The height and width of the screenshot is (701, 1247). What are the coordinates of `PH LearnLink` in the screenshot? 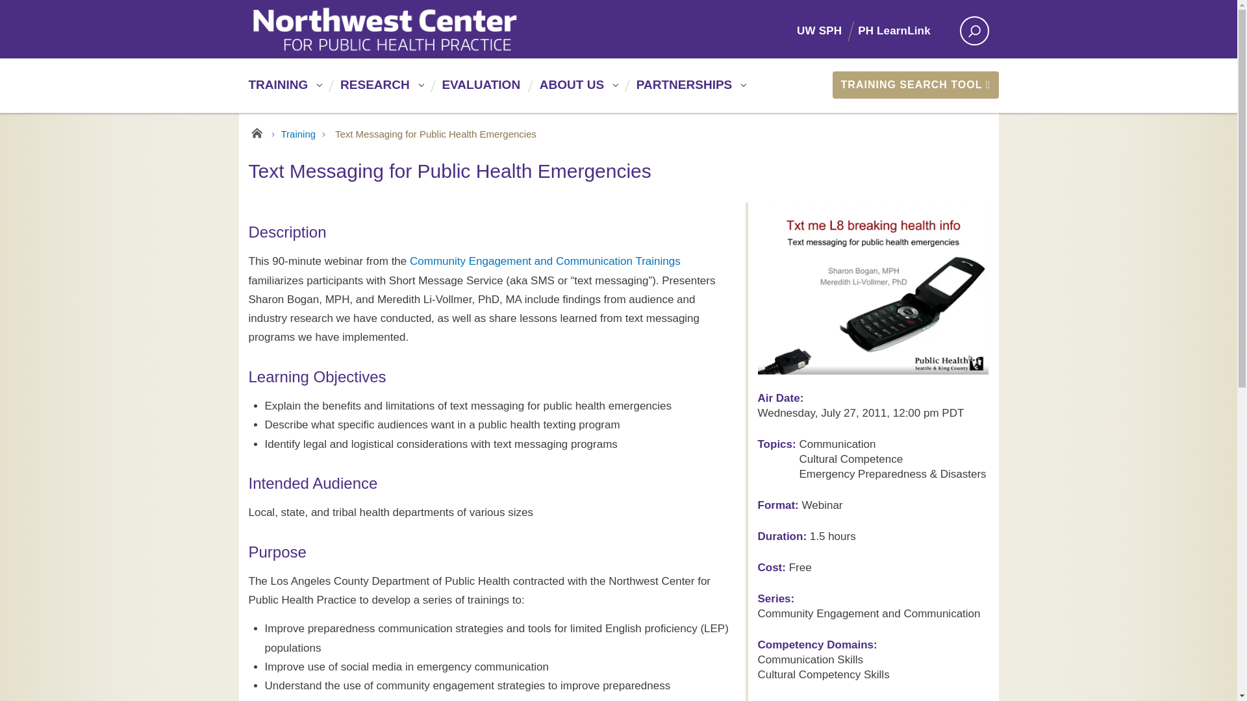 It's located at (901, 31).